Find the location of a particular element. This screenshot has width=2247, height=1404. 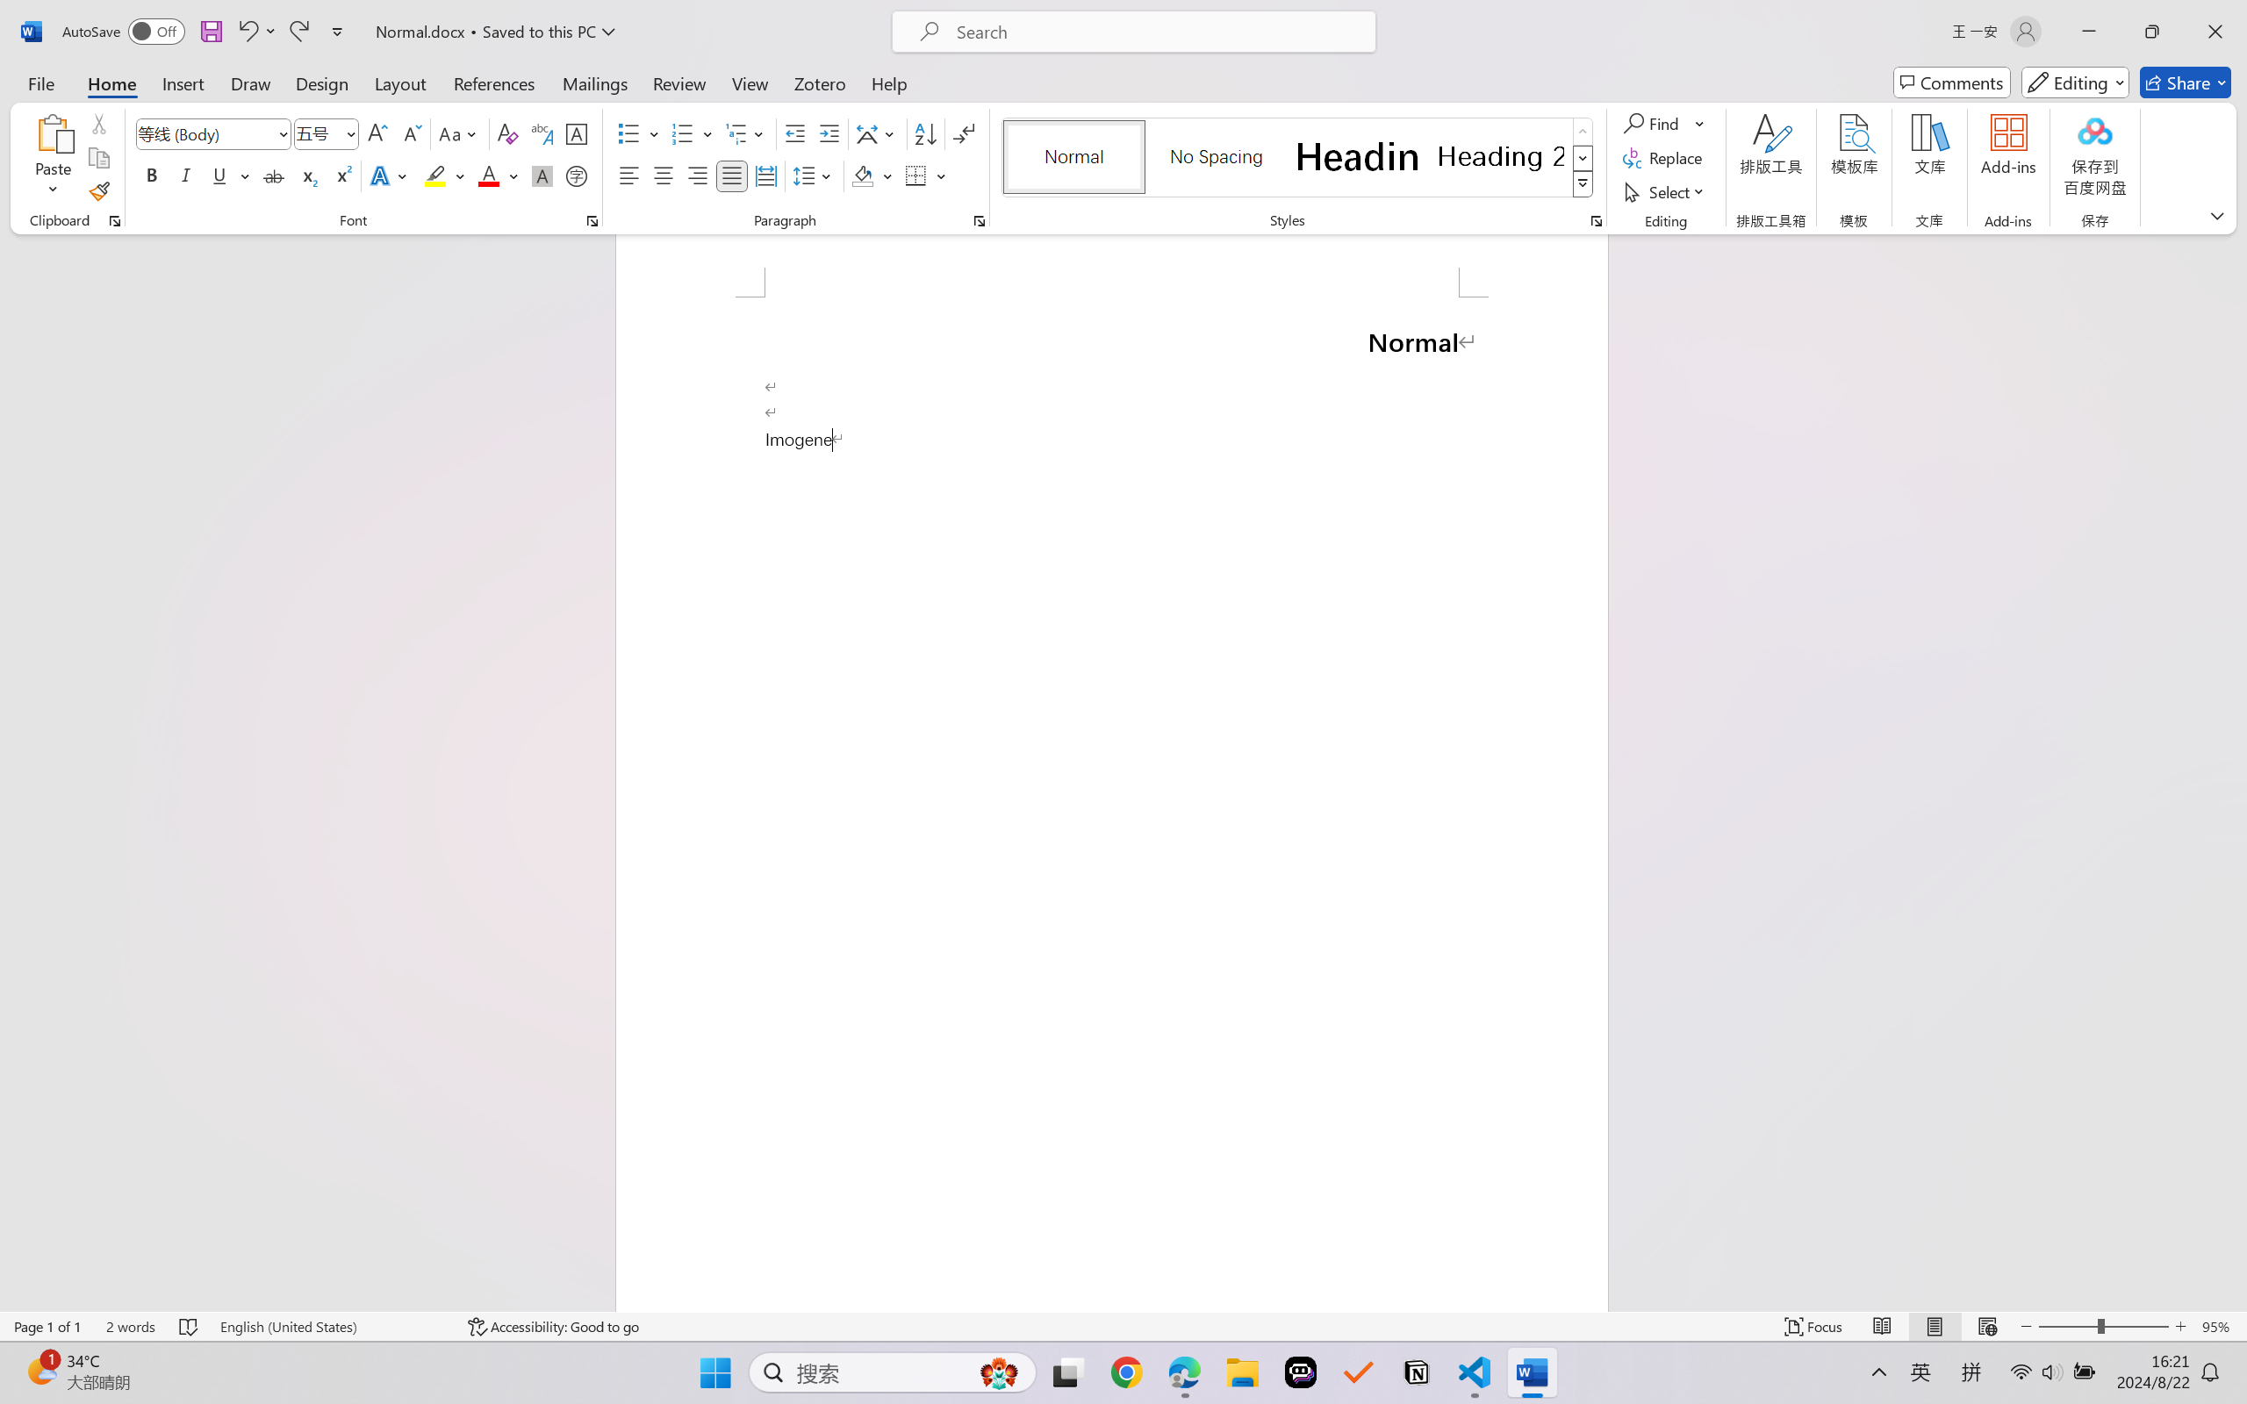

Strikethrough is located at coordinates (274, 175).